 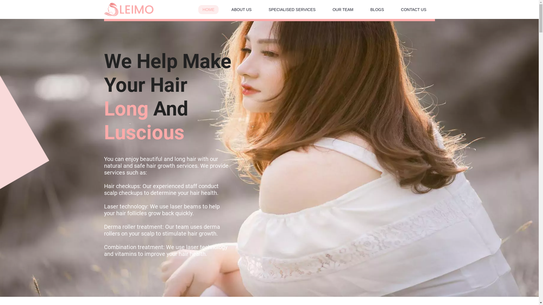 I want to click on CONTACT US, so click(x=414, y=10).